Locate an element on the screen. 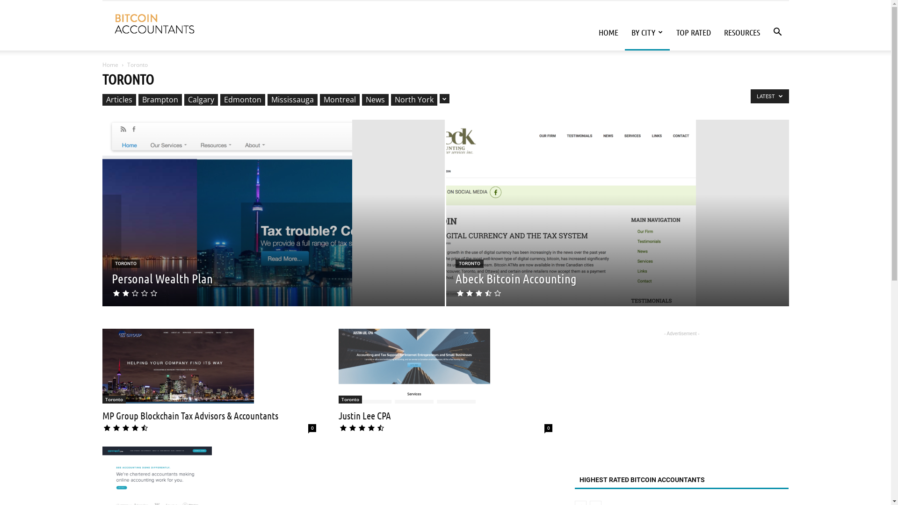  HOME is located at coordinates (608, 32).